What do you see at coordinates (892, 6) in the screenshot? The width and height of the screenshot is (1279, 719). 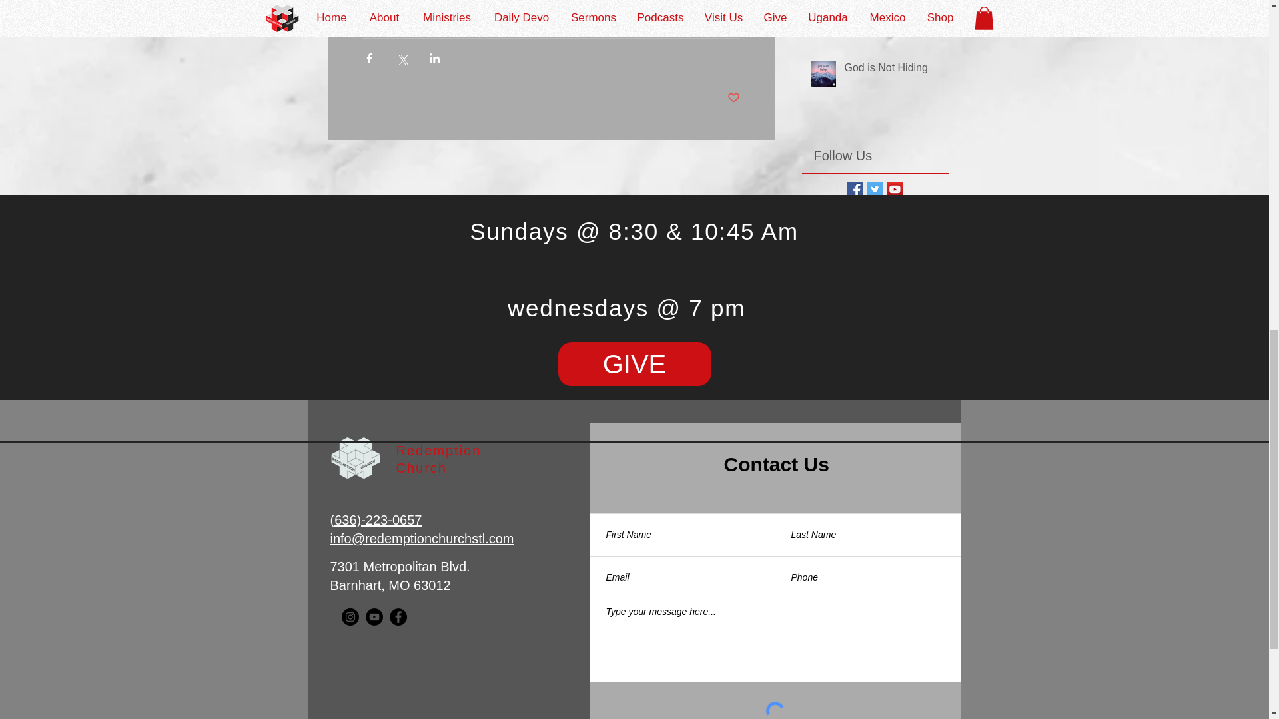 I see `Write Your Vision` at bounding box center [892, 6].